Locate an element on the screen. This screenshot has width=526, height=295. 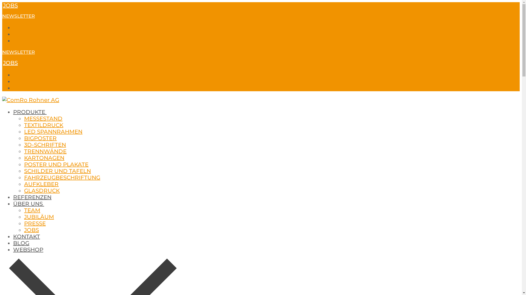
TEXTILDRUCK is located at coordinates (44, 125).